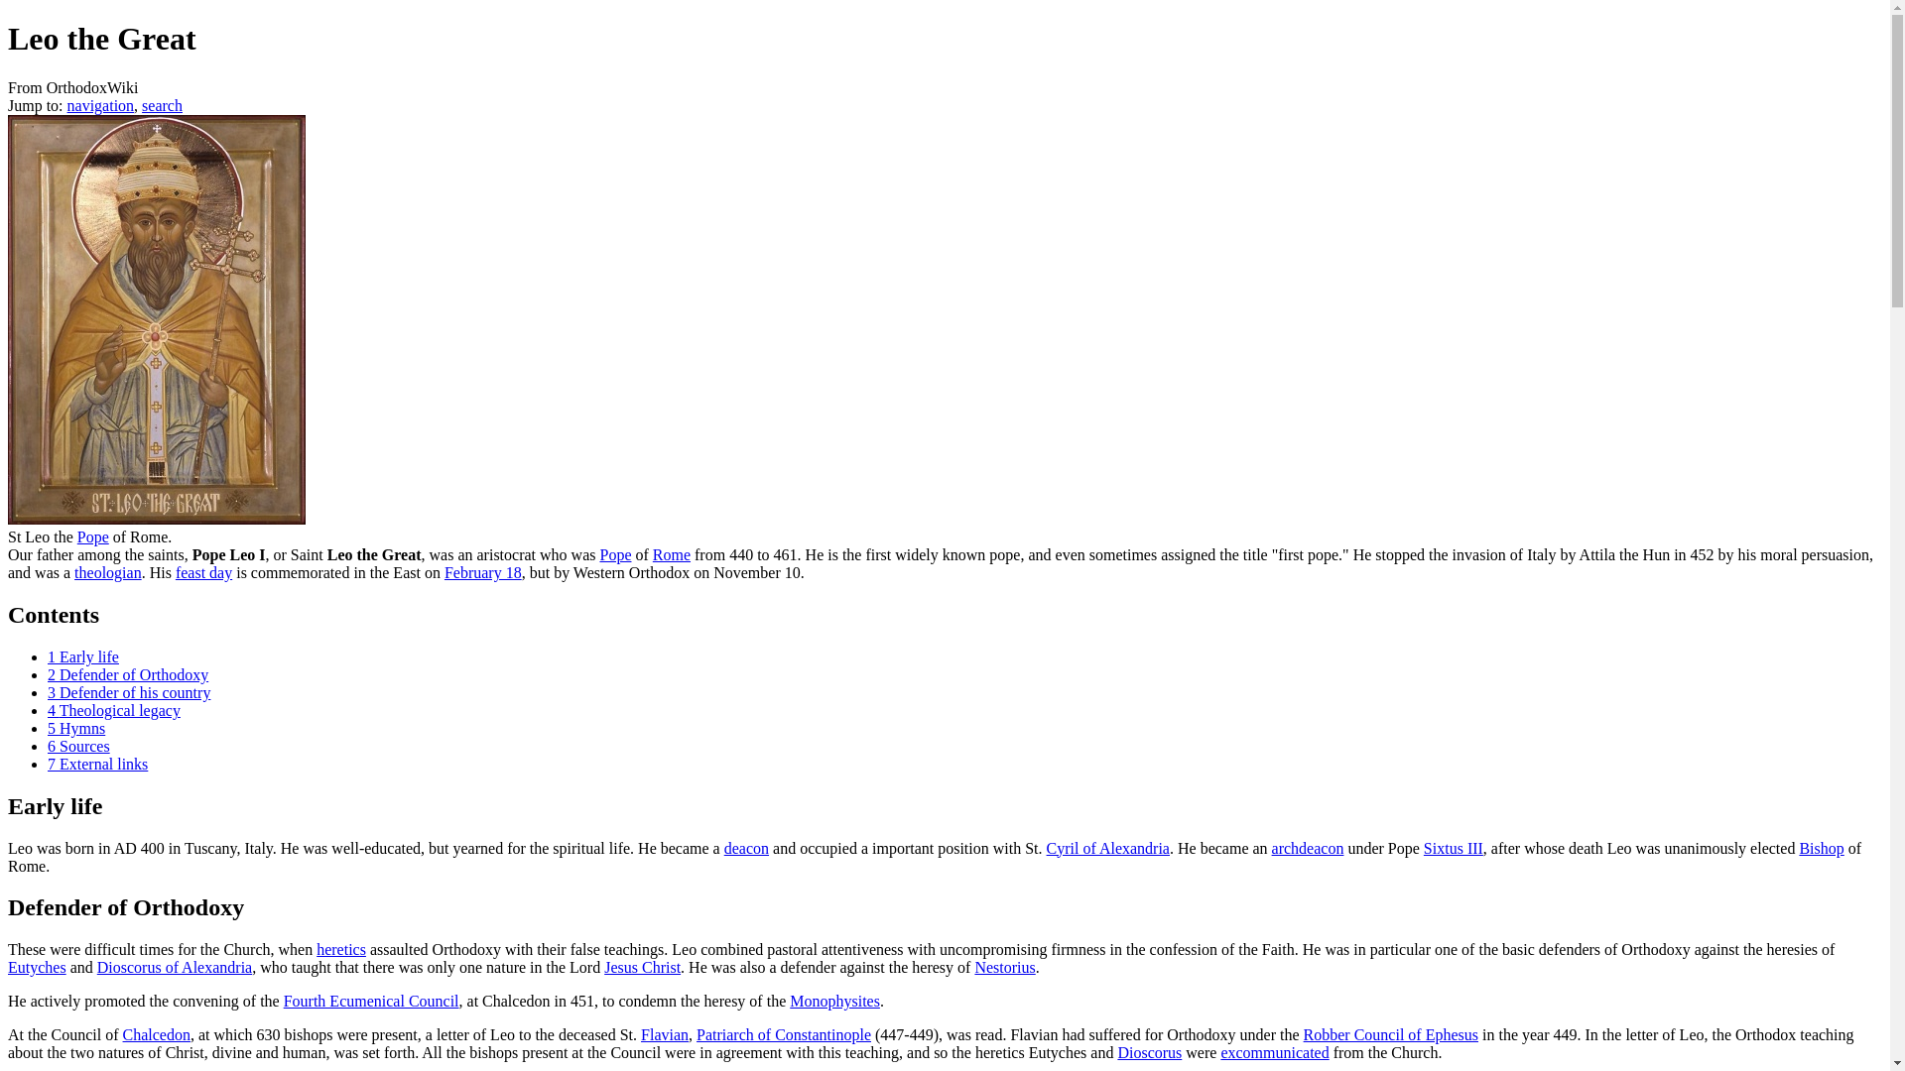  I want to click on Feast day, so click(867, 186).